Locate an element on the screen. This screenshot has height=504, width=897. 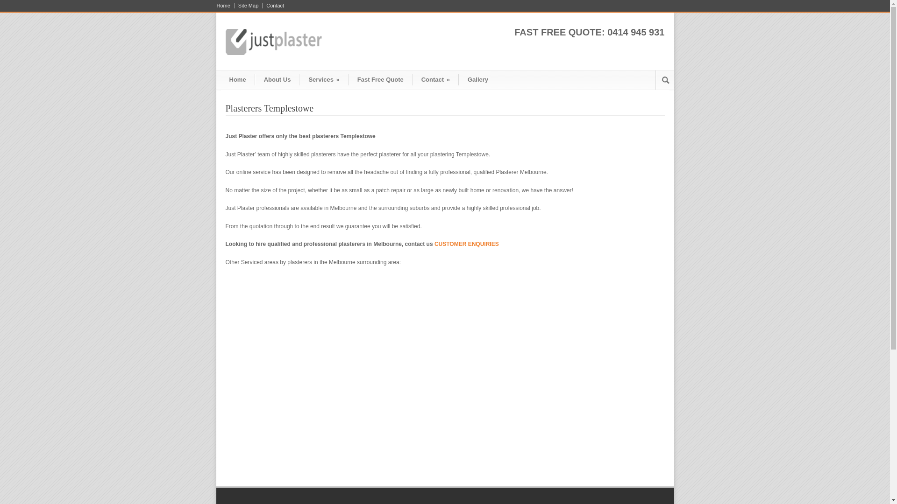
About Us is located at coordinates (278, 79).